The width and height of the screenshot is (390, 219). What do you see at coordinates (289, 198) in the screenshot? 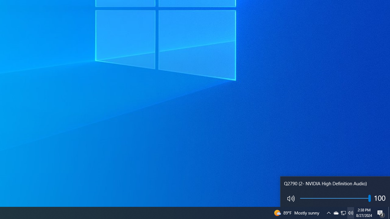
I see `Mute toggle` at bounding box center [289, 198].